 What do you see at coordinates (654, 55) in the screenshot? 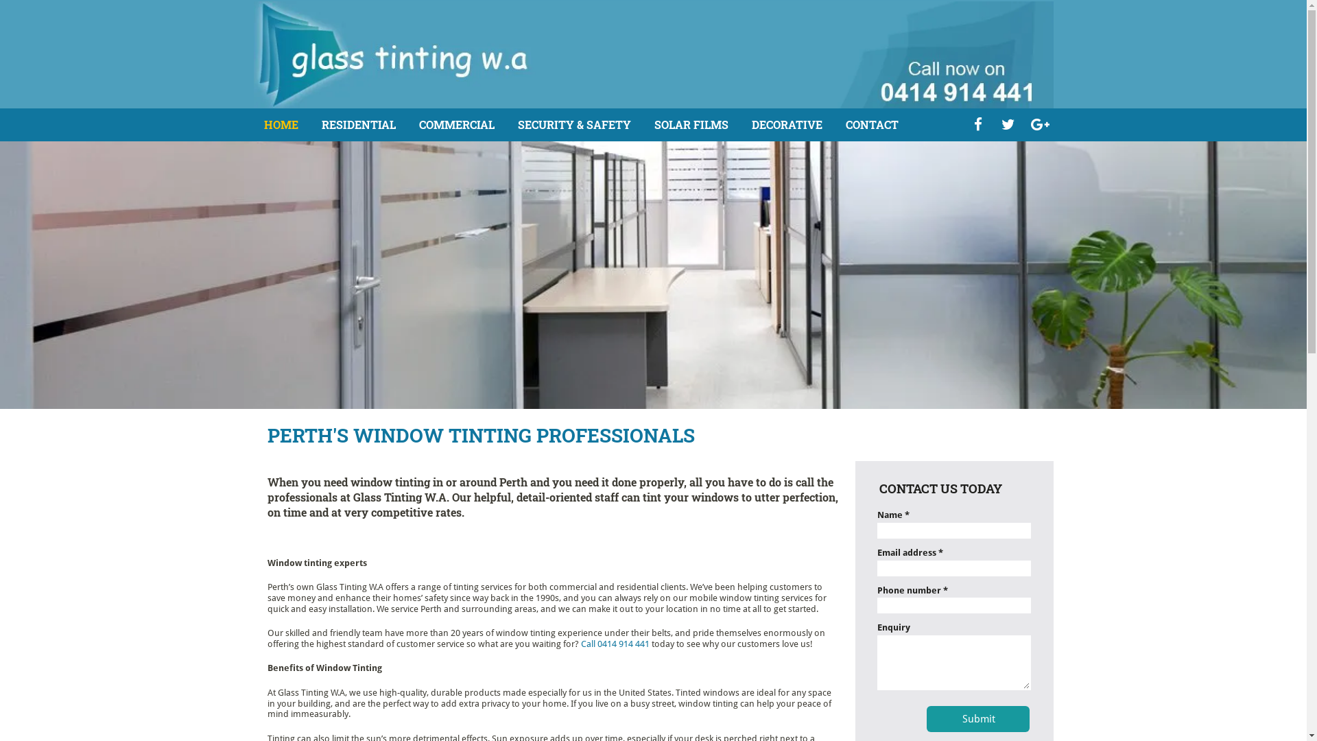
I see `Glass Tinting WA` at bounding box center [654, 55].